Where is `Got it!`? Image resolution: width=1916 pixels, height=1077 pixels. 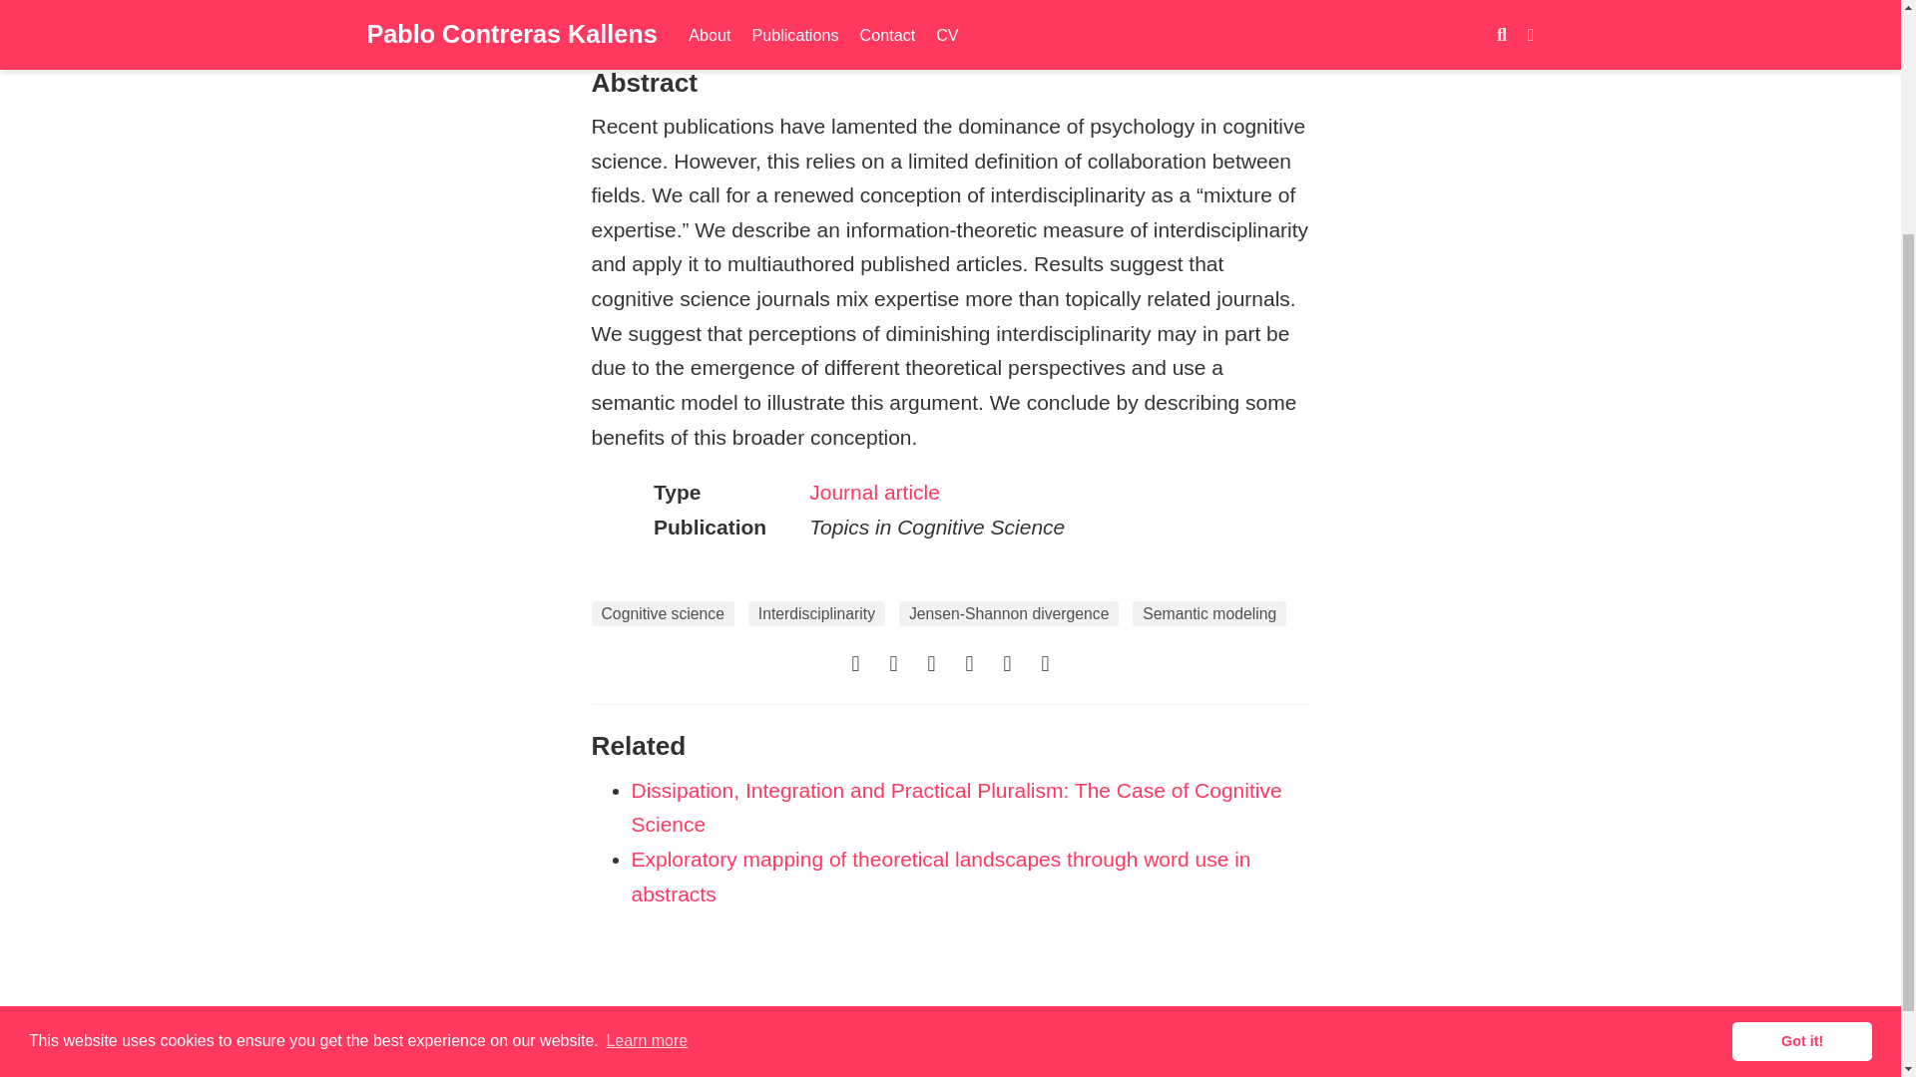 Got it! is located at coordinates (1801, 736).